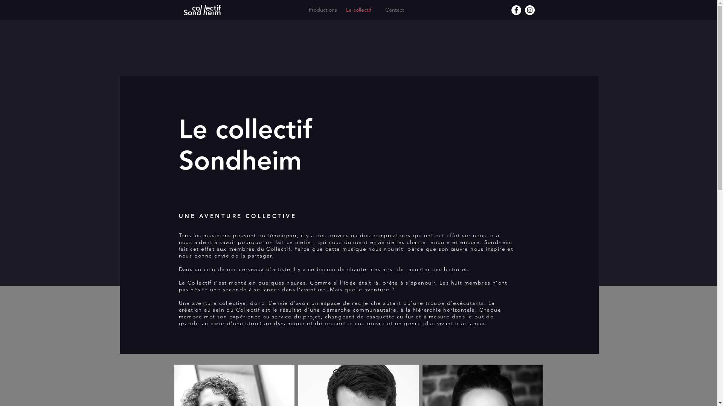  Describe the element at coordinates (323, 10) in the screenshot. I see `Productions` at that location.